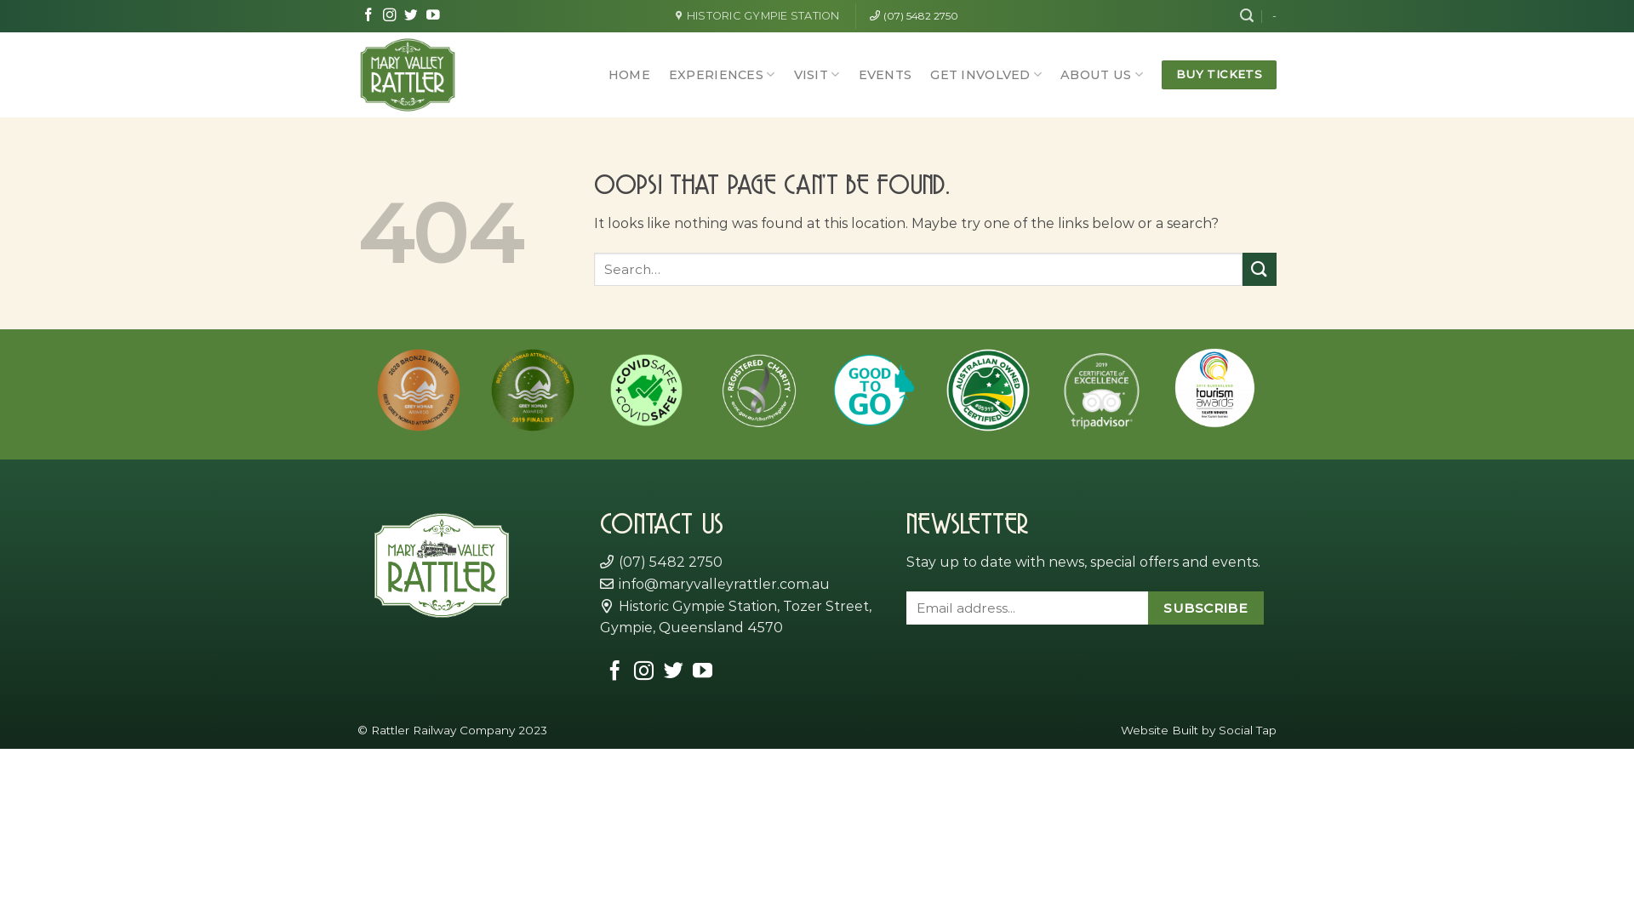  I want to click on HOME, so click(630, 75).